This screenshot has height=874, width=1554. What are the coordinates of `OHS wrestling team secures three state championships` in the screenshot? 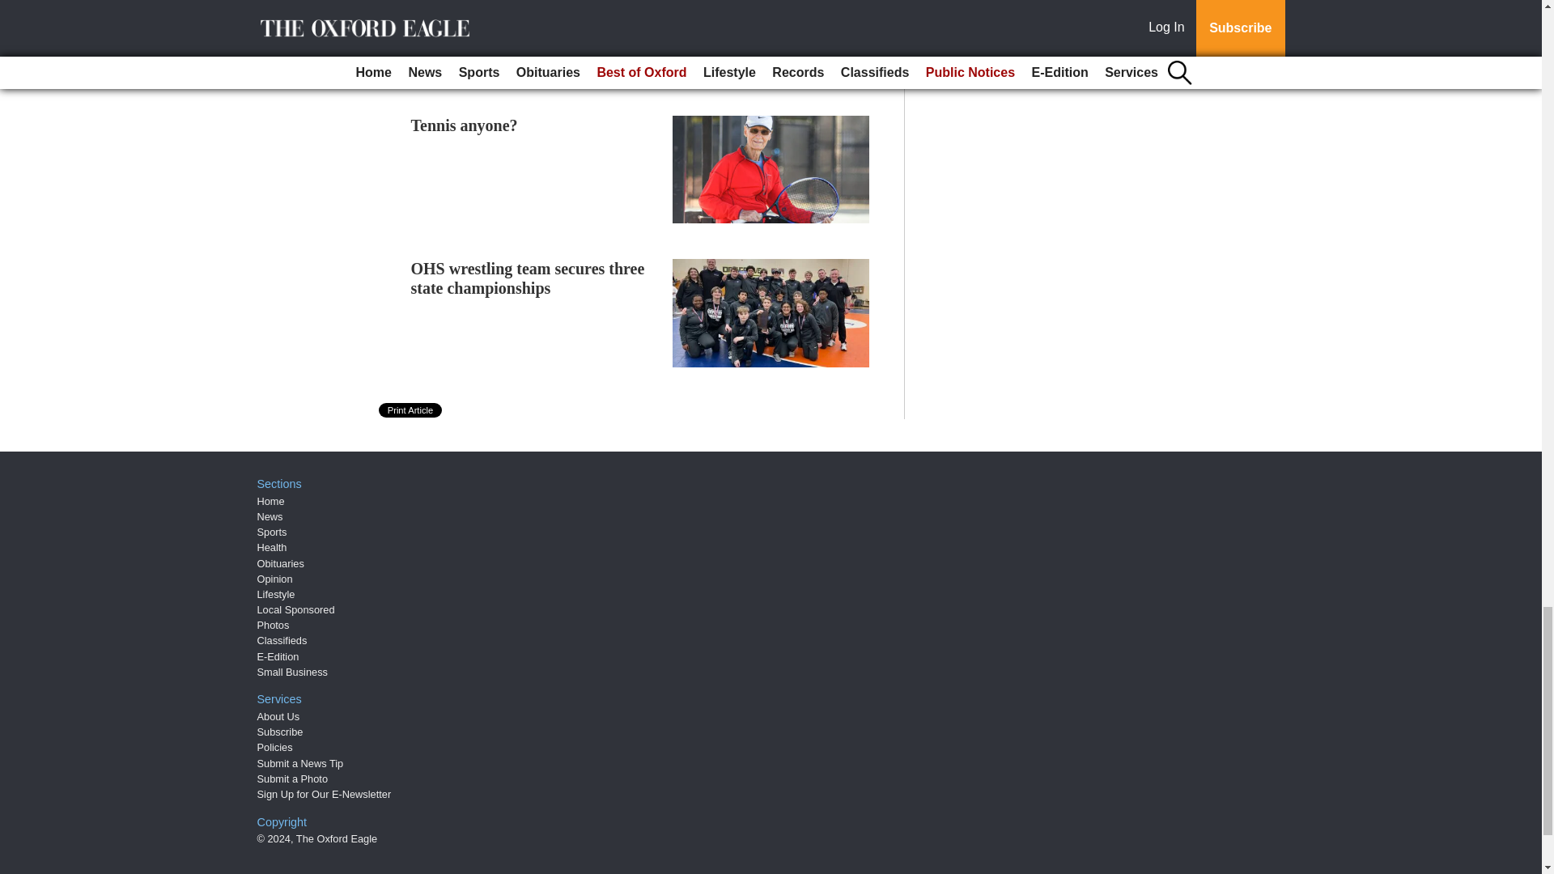 It's located at (528, 278).